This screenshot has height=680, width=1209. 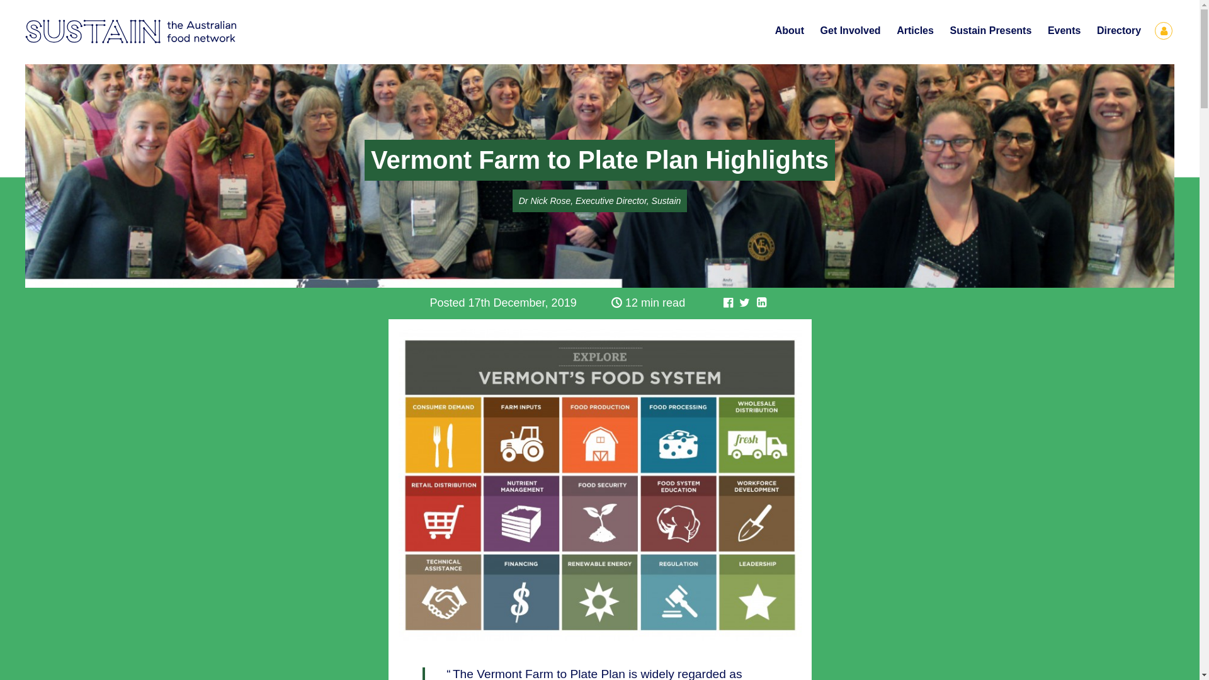 I want to click on Directory, so click(x=1119, y=31).